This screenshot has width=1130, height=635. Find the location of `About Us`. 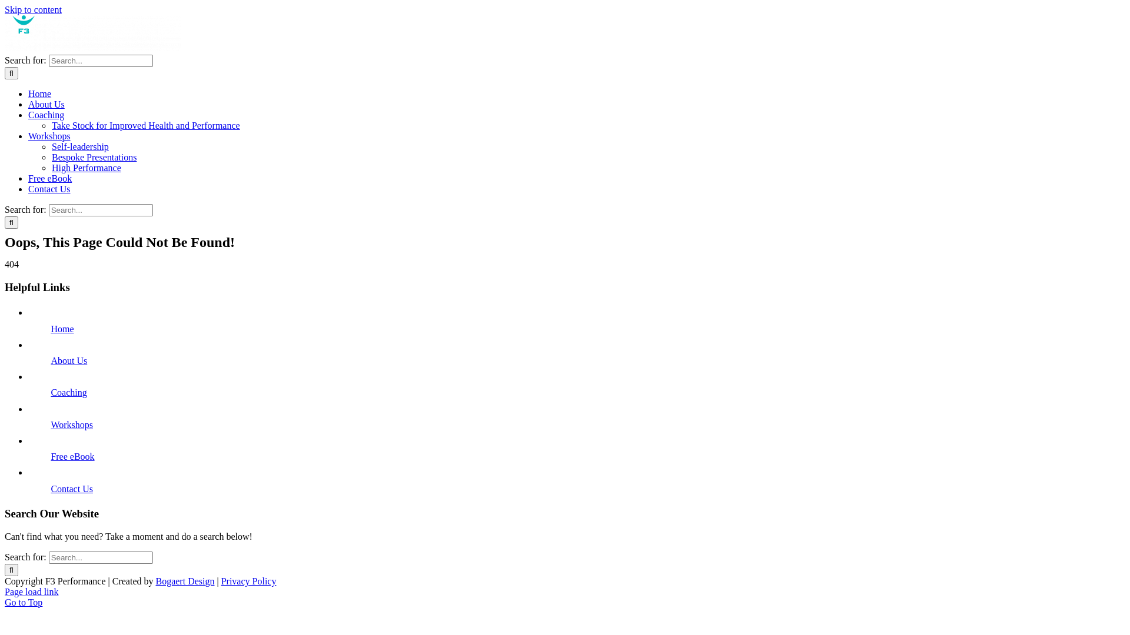

About Us is located at coordinates (46, 105).